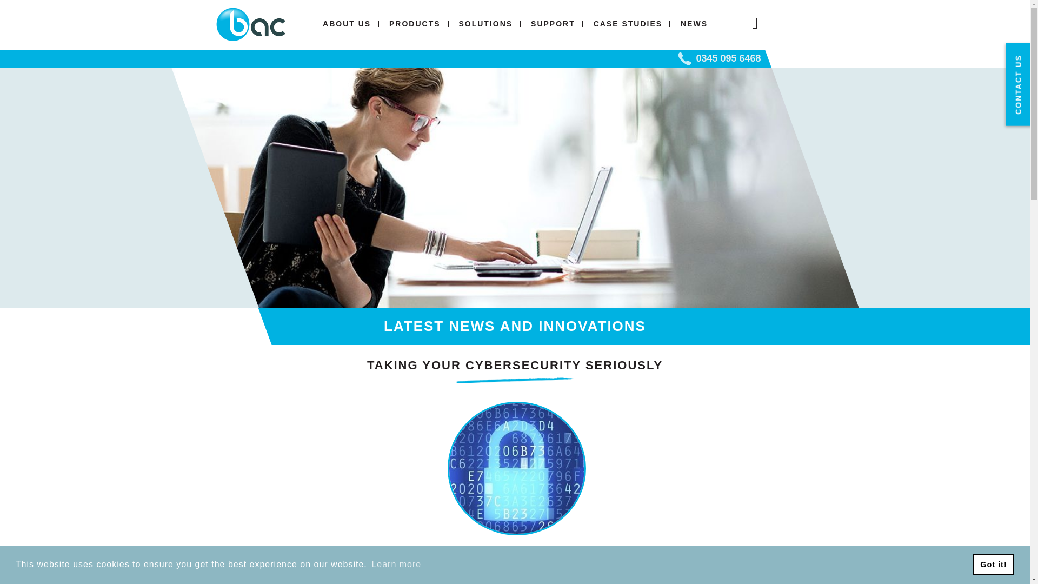 The height and width of the screenshot is (584, 1038). Describe the element at coordinates (346, 24) in the screenshot. I see `ABOUT US` at that location.